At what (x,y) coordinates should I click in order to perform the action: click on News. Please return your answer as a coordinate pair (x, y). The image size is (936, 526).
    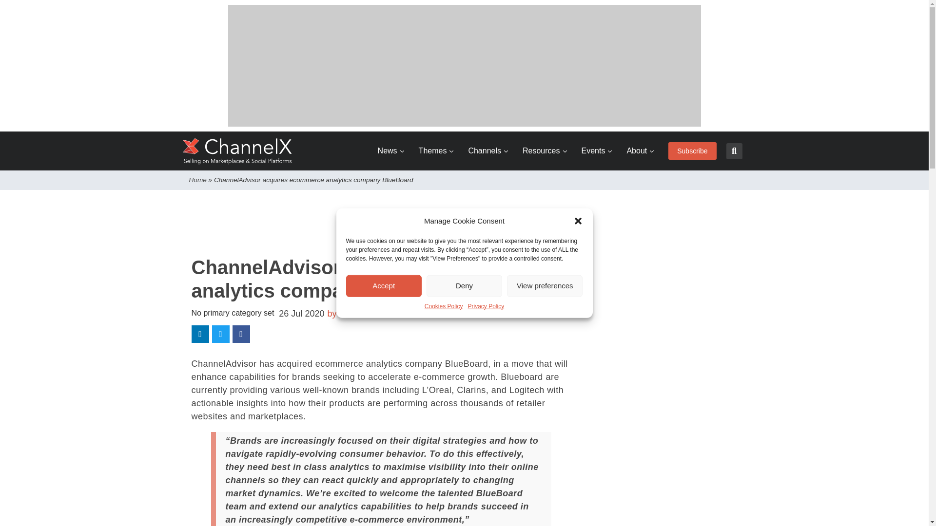
    Looking at the image, I should click on (391, 151).